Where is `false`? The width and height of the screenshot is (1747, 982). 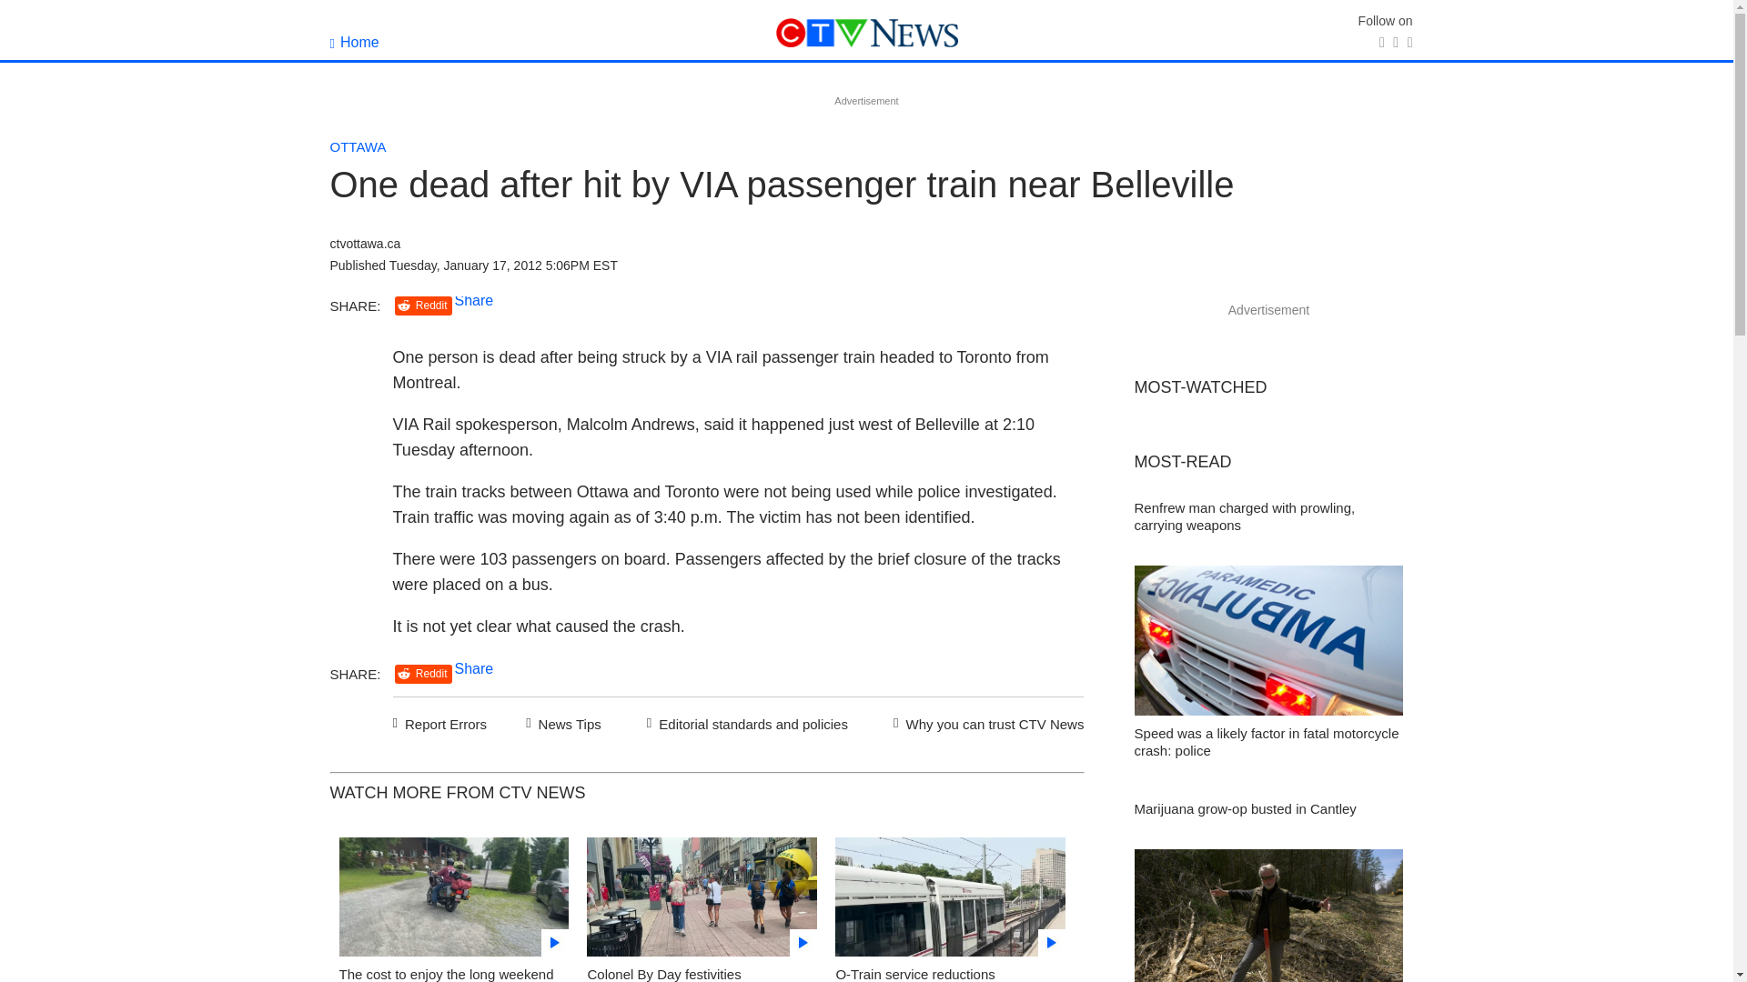
false is located at coordinates (950, 897).